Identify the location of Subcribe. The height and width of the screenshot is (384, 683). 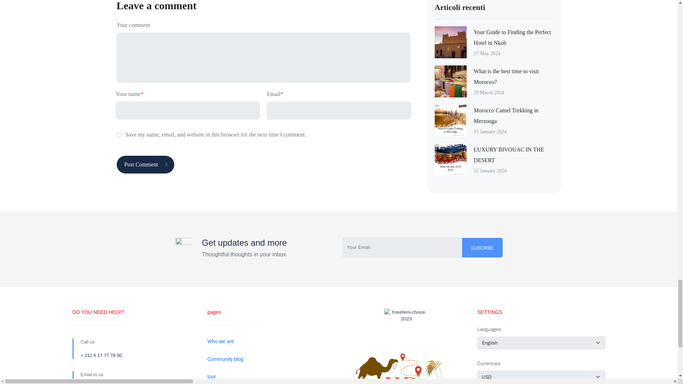
(482, 247).